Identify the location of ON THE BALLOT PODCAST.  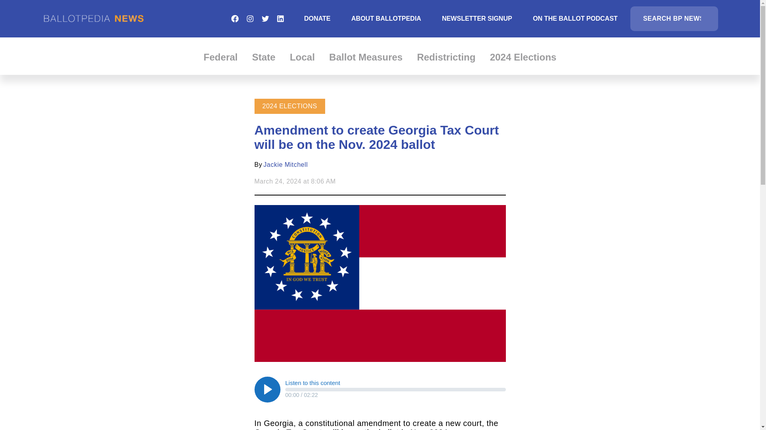
(575, 18).